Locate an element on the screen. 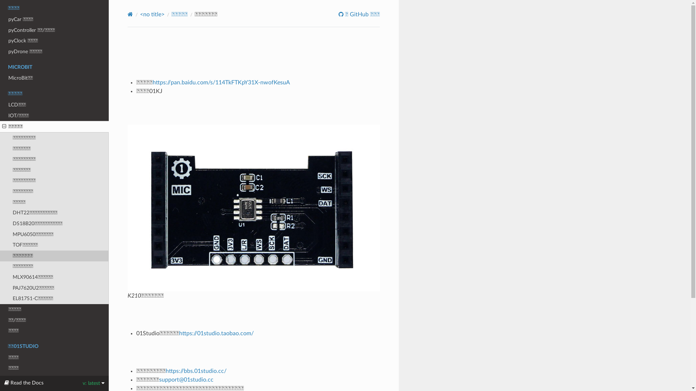  https://bbs.01studio.cc/ is located at coordinates (196, 371).